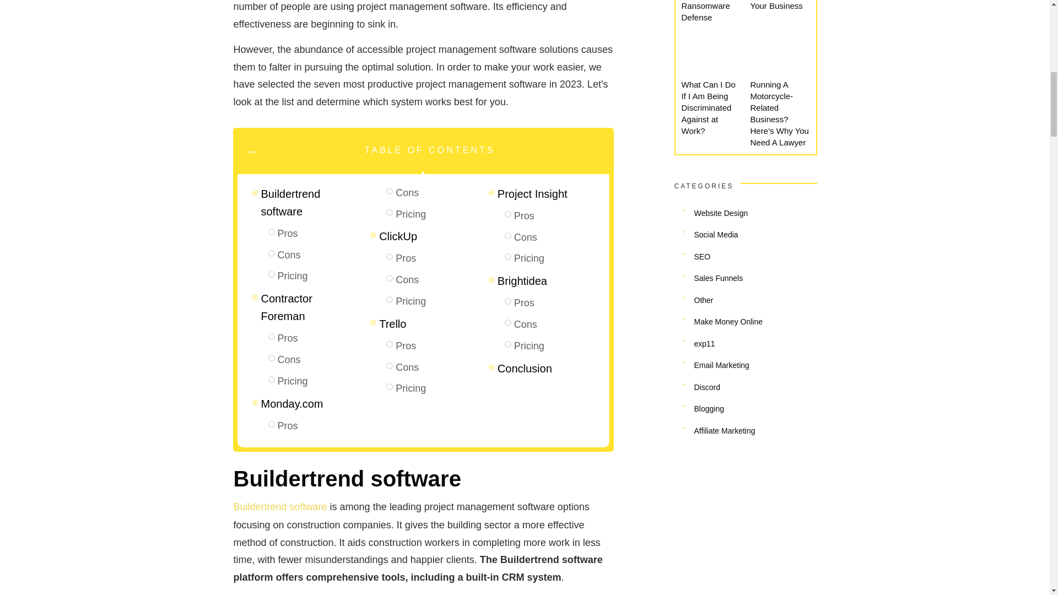  Describe the element at coordinates (310, 307) in the screenshot. I see `Contractor Foreman ` at that location.